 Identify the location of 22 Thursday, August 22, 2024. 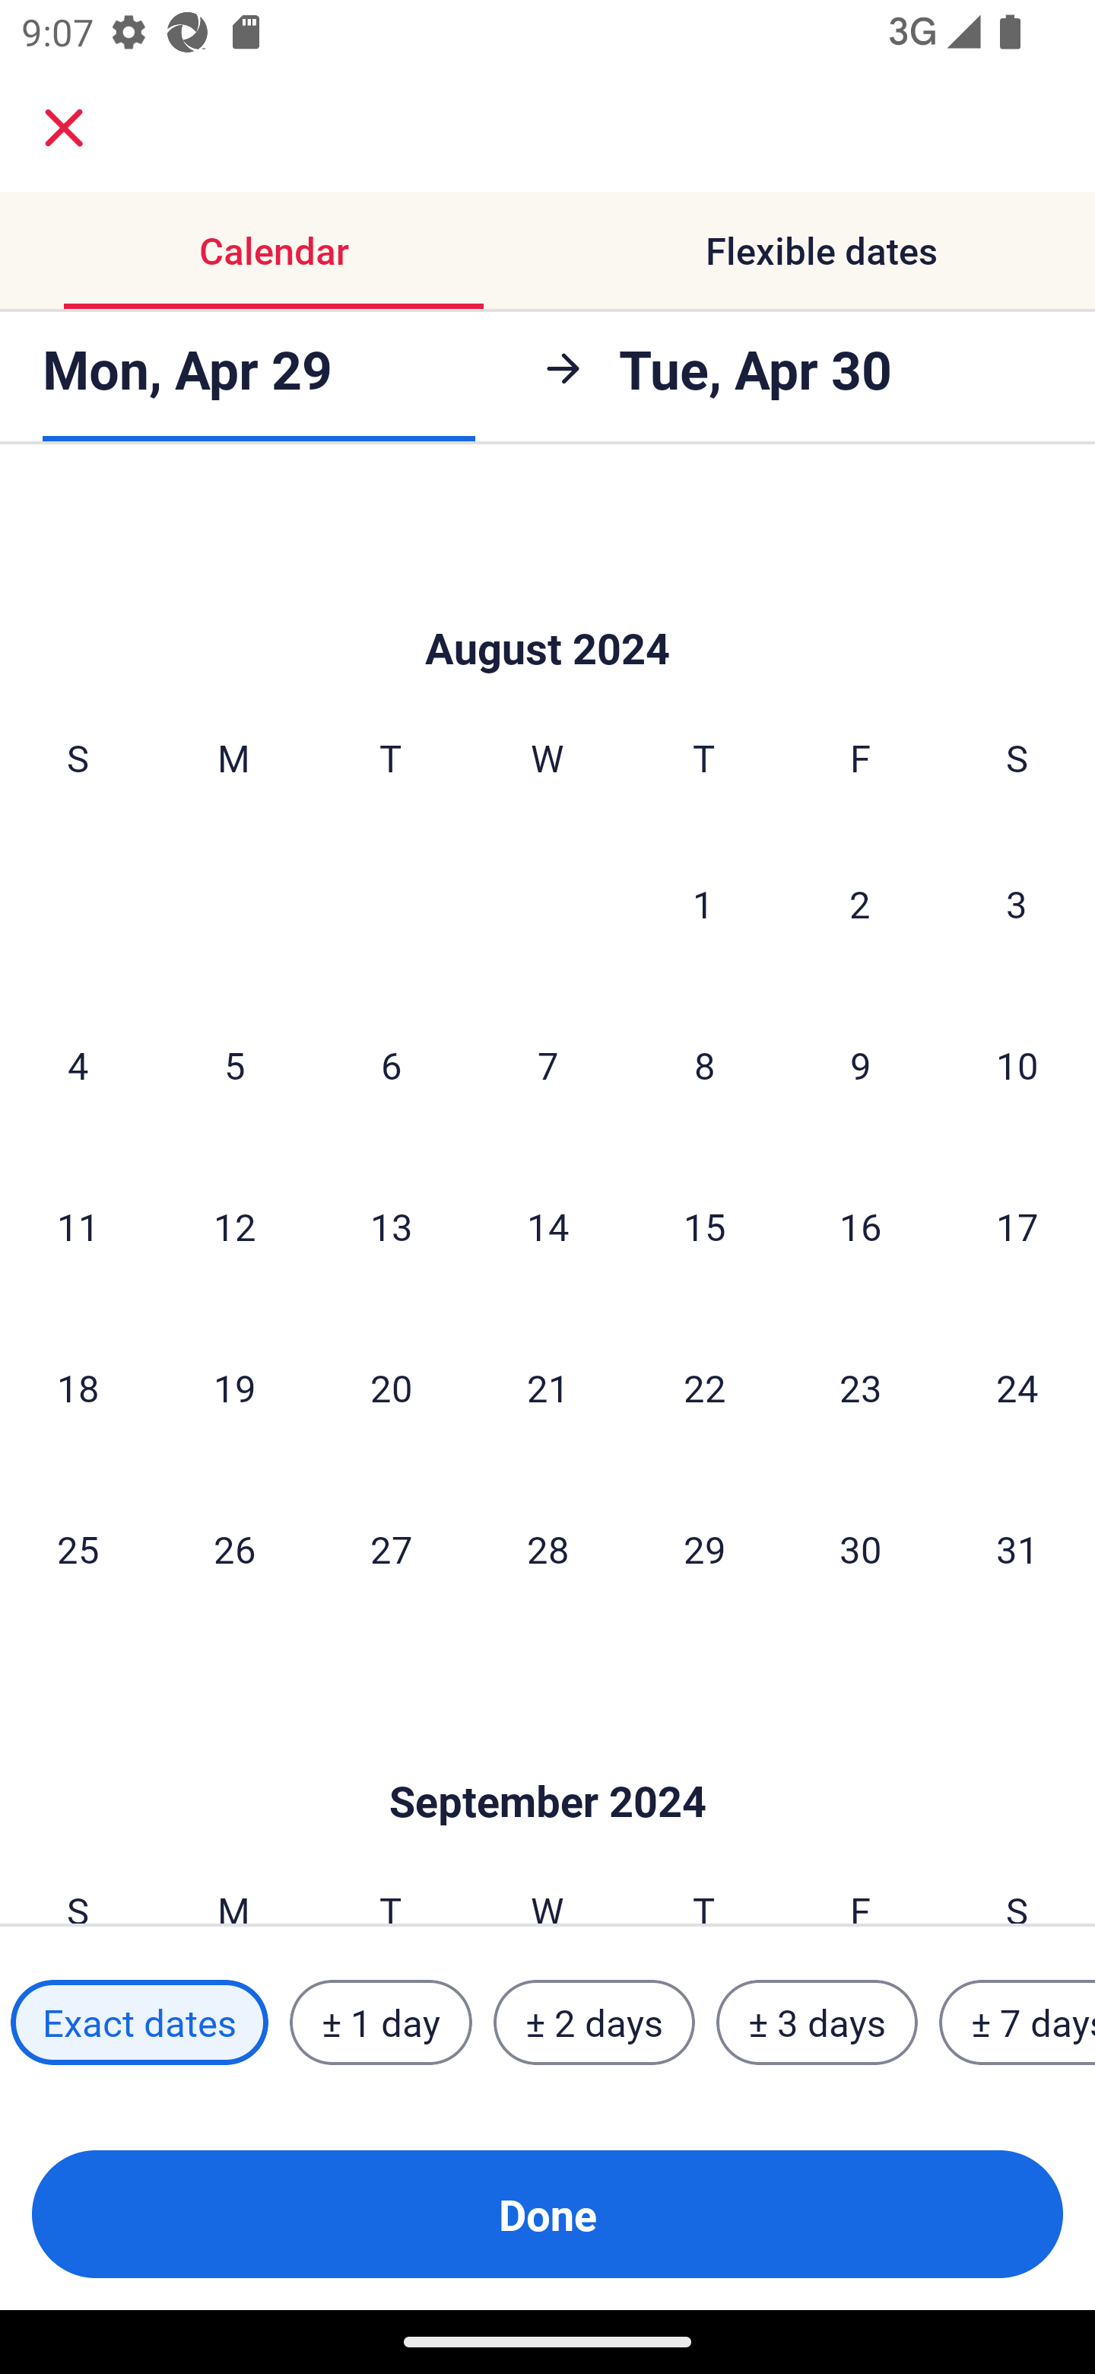
(704, 1388).